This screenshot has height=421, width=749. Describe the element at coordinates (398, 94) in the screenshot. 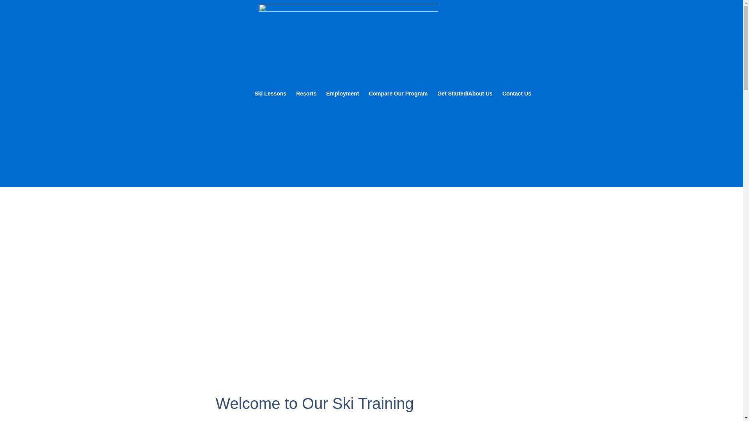

I see `Compare Our Program` at that location.